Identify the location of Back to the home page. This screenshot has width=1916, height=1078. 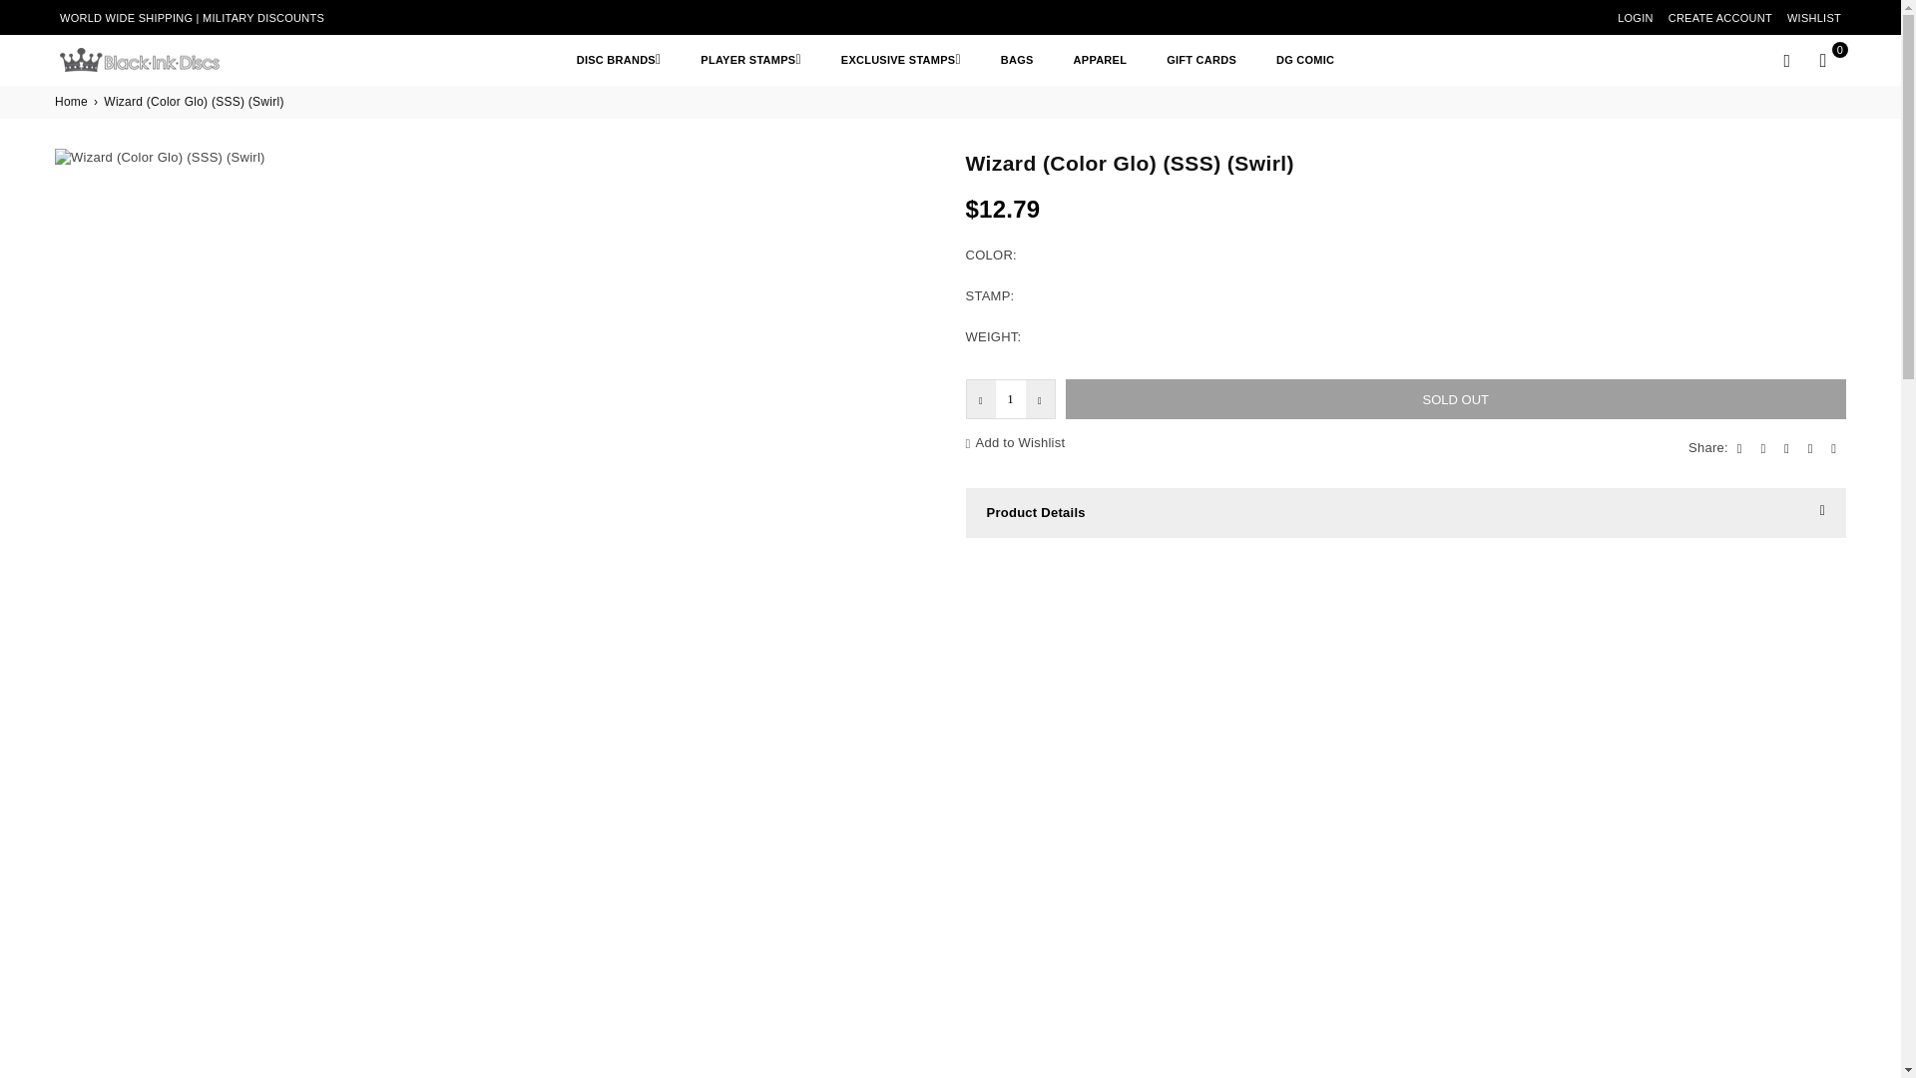
(72, 102).